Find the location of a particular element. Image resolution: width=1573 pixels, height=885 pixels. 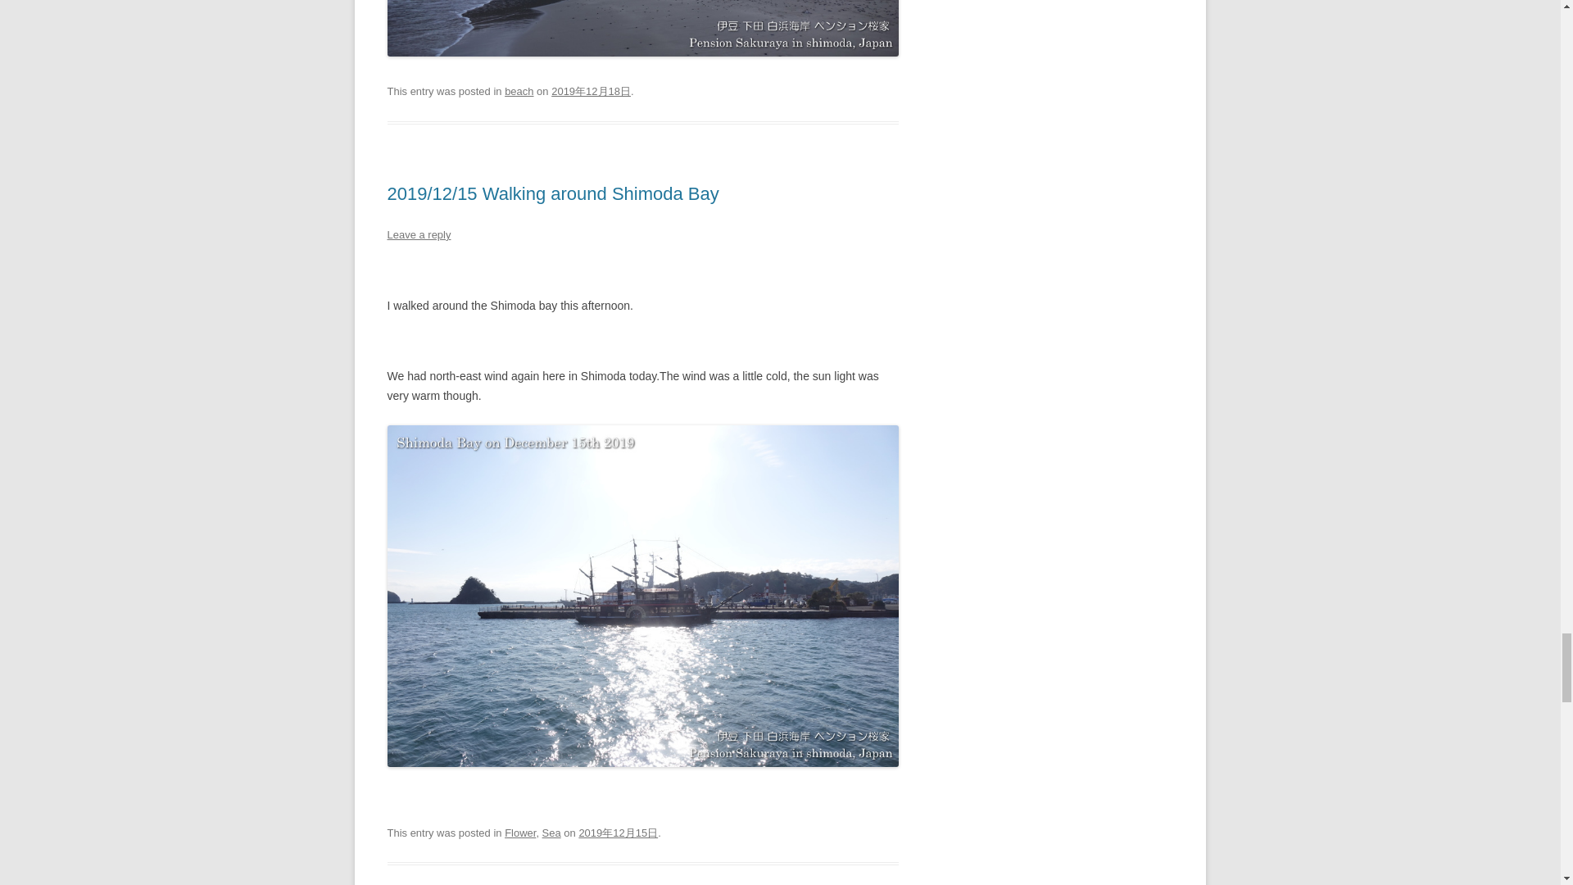

Leave a reply is located at coordinates (418, 234).